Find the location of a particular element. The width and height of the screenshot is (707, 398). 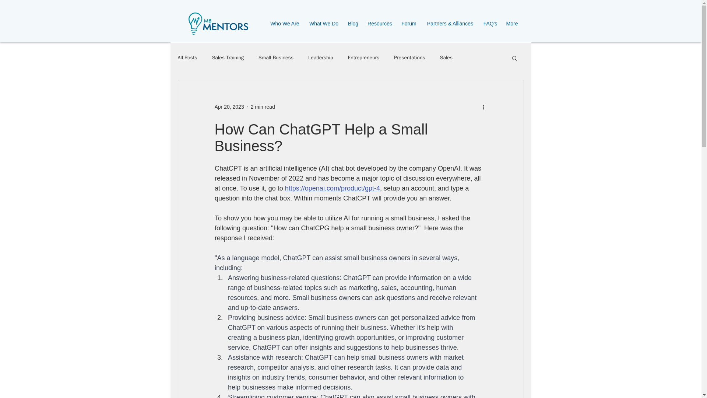

Who We Are is located at coordinates (284, 24).